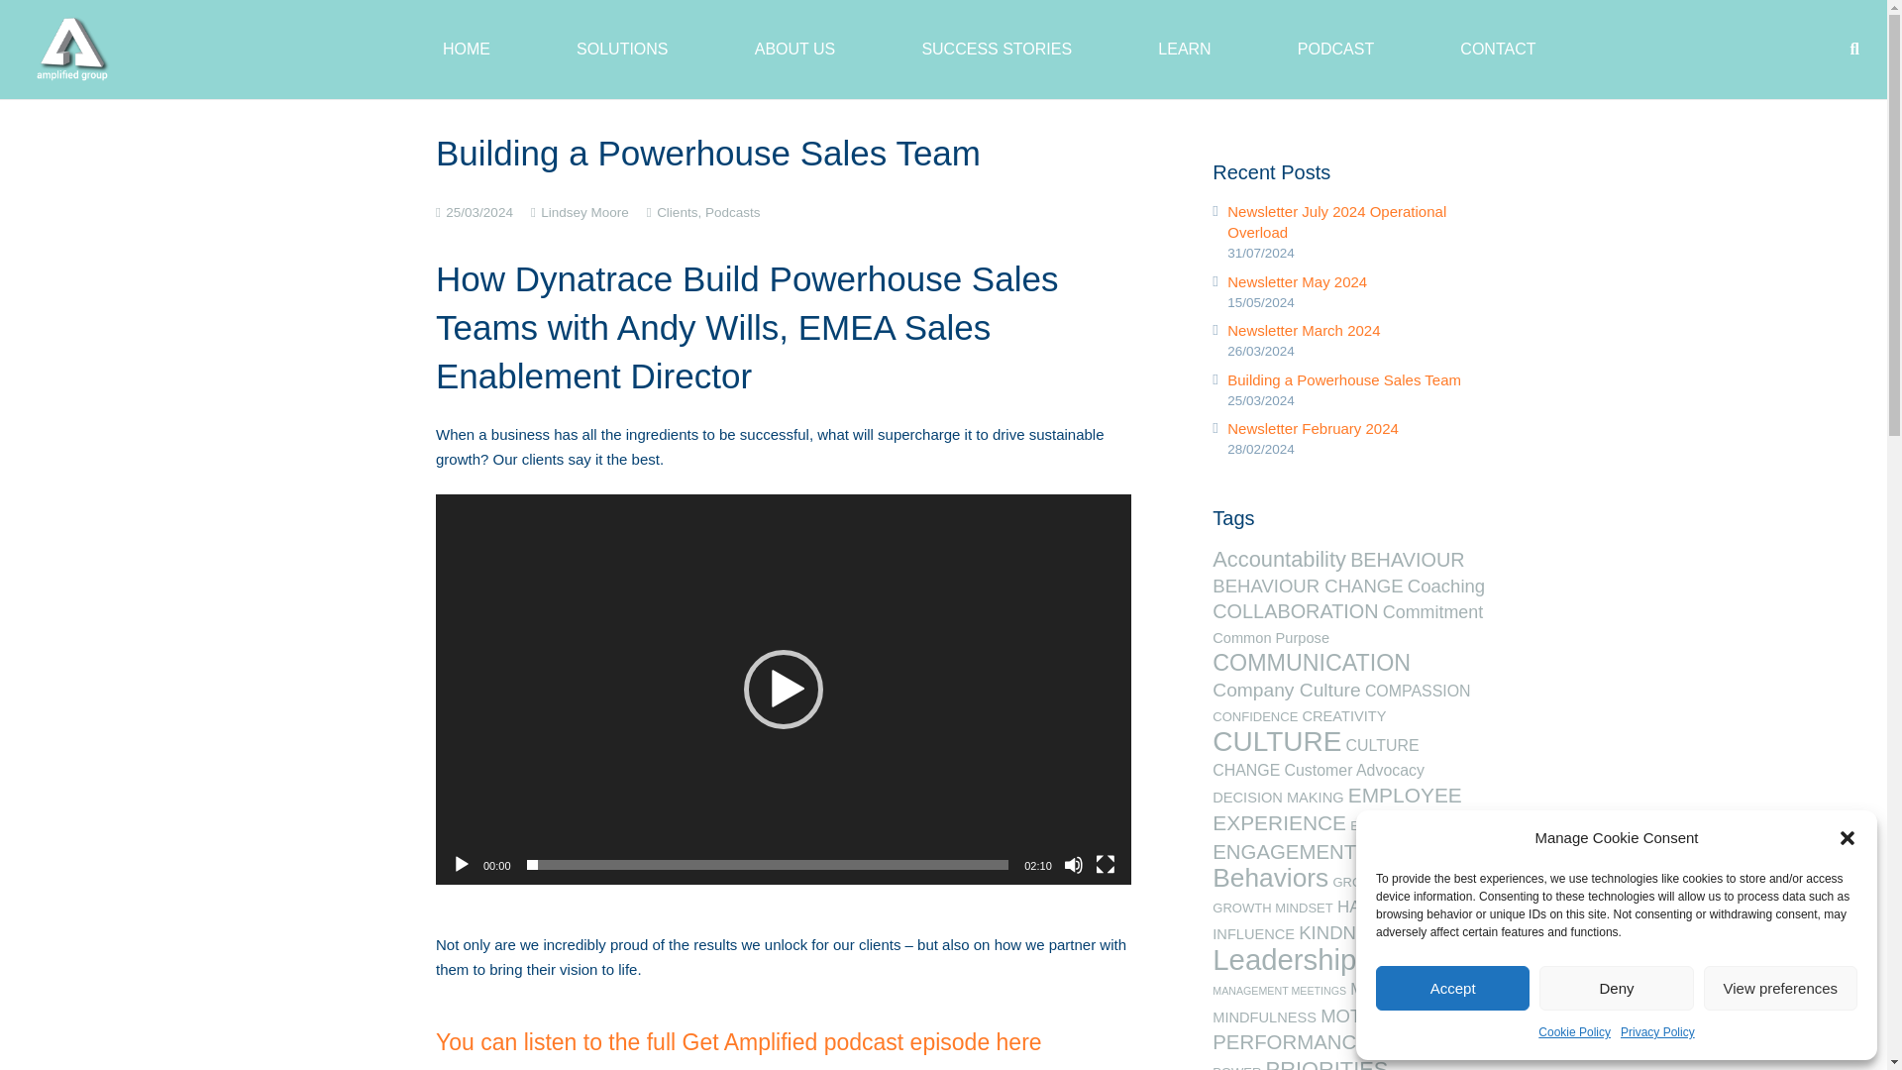 This screenshot has width=1902, height=1070. What do you see at coordinates (1575, 1032) in the screenshot?
I see `Cookie Policy` at bounding box center [1575, 1032].